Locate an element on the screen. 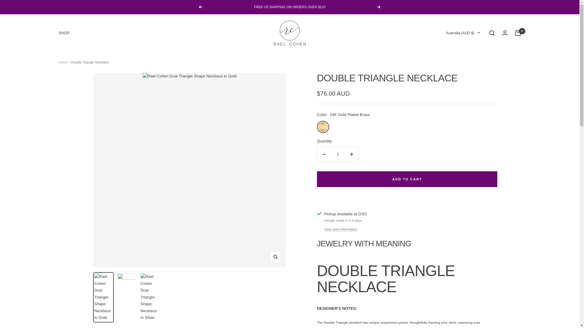 This screenshot has height=328, width=584. BD is located at coordinates (426, 205).